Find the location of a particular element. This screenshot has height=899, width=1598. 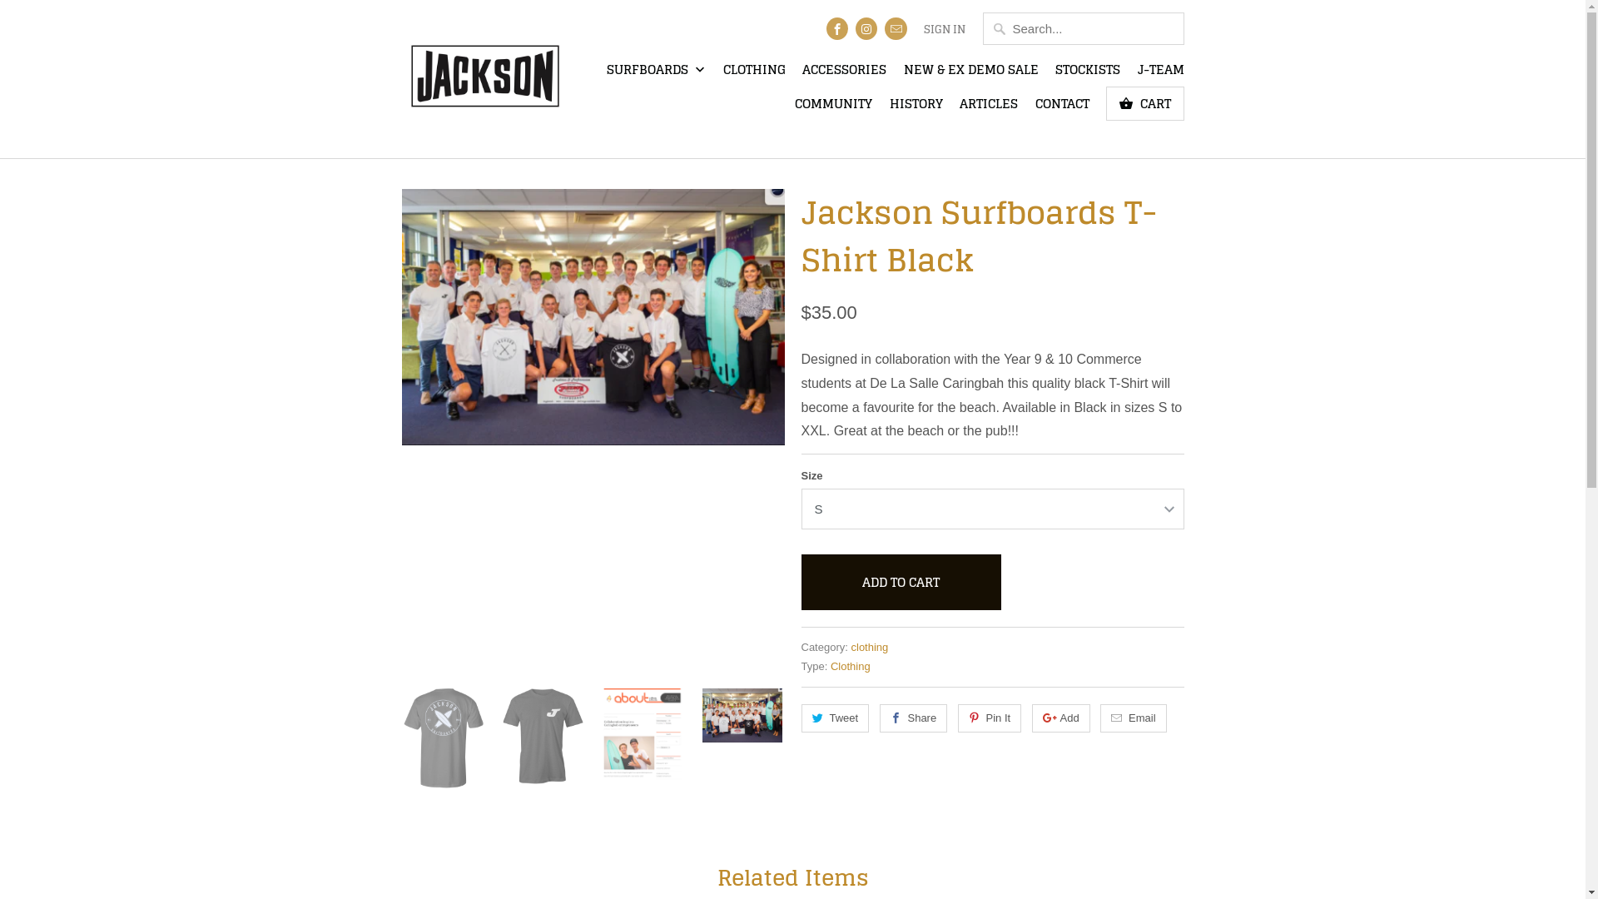

ADD TO CART is located at coordinates (901, 583).